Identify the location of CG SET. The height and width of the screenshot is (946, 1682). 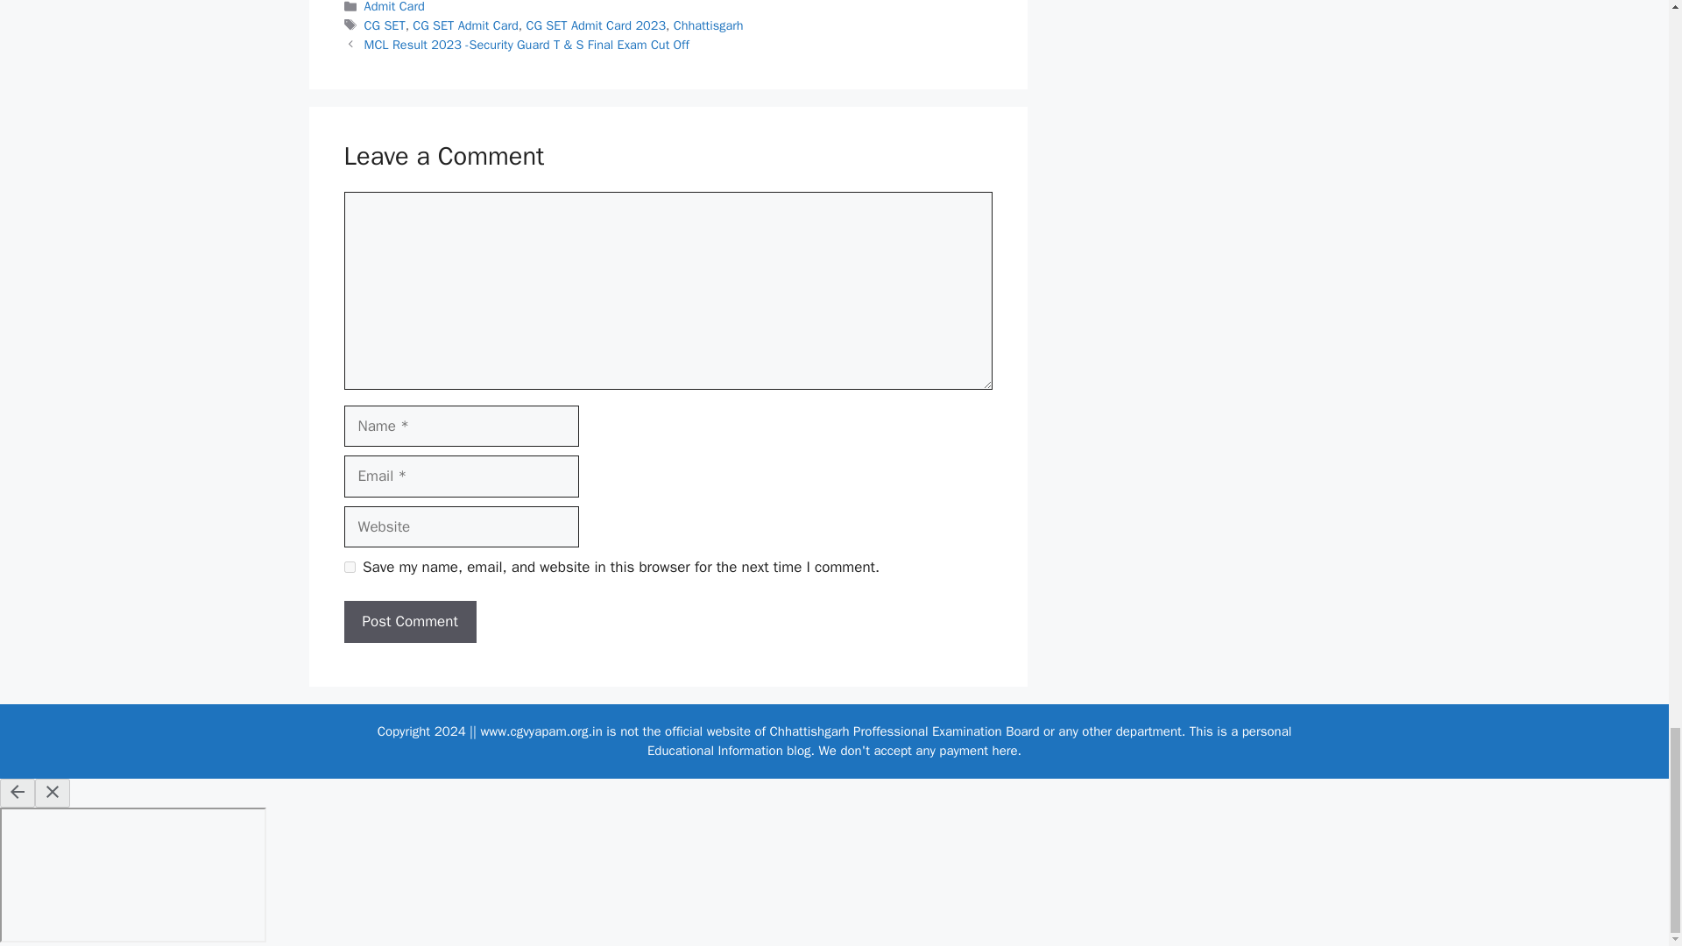
(385, 25).